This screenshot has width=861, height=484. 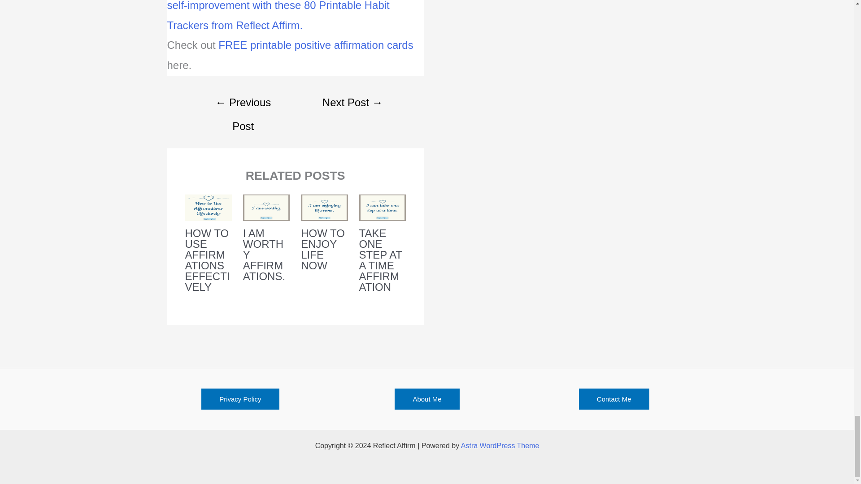 I want to click on Challenges Help You Grow, so click(x=352, y=104).